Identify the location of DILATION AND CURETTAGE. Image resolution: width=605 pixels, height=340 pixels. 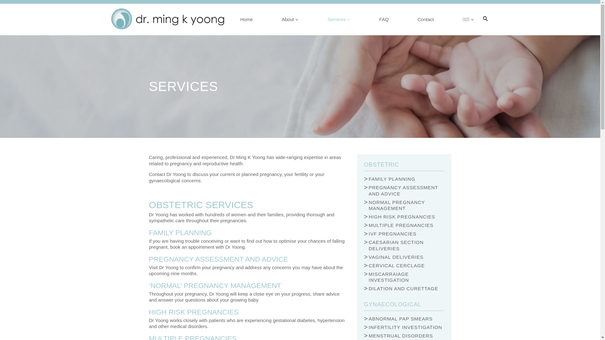
(404, 289).